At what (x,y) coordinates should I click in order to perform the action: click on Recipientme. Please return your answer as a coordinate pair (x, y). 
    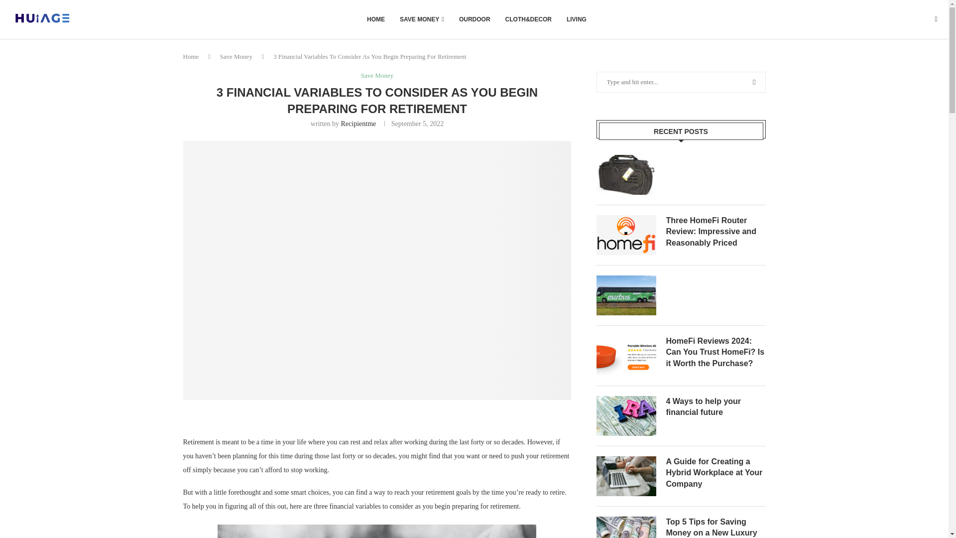
    Looking at the image, I should click on (358, 124).